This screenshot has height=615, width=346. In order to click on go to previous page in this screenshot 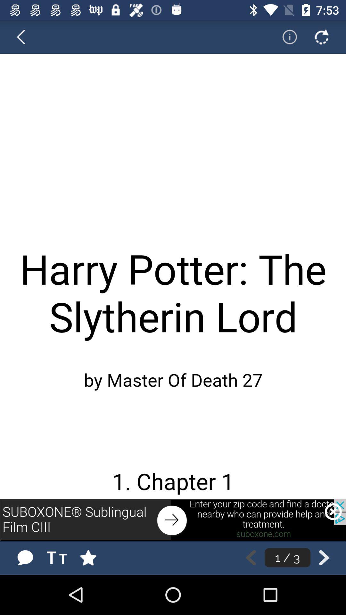, I will do `click(25, 37)`.